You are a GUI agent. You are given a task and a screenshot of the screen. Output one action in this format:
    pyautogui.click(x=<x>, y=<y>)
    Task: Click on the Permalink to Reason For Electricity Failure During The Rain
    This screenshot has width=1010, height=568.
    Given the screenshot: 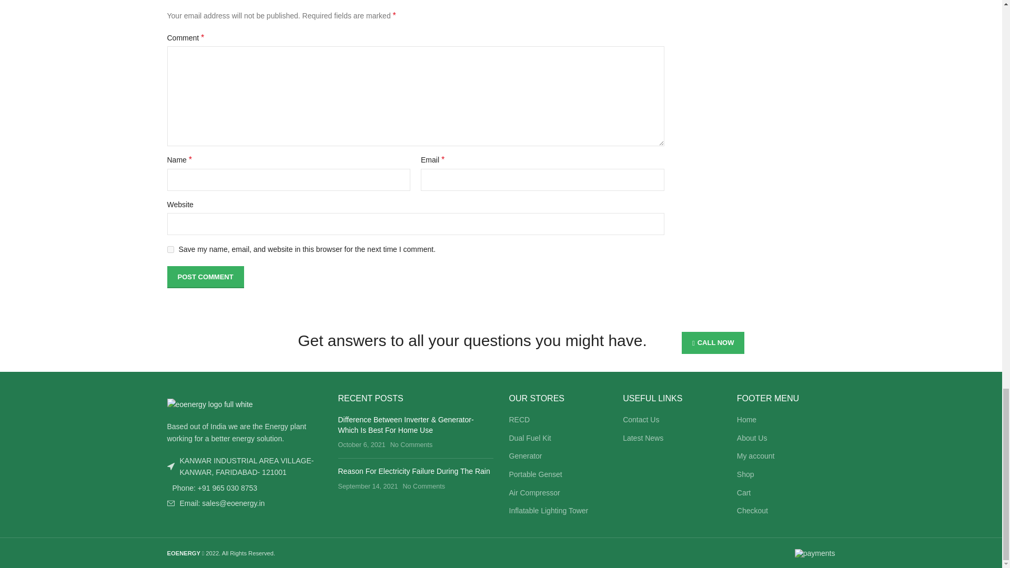 What is the action you would take?
    pyautogui.click(x=413, y=471)
    